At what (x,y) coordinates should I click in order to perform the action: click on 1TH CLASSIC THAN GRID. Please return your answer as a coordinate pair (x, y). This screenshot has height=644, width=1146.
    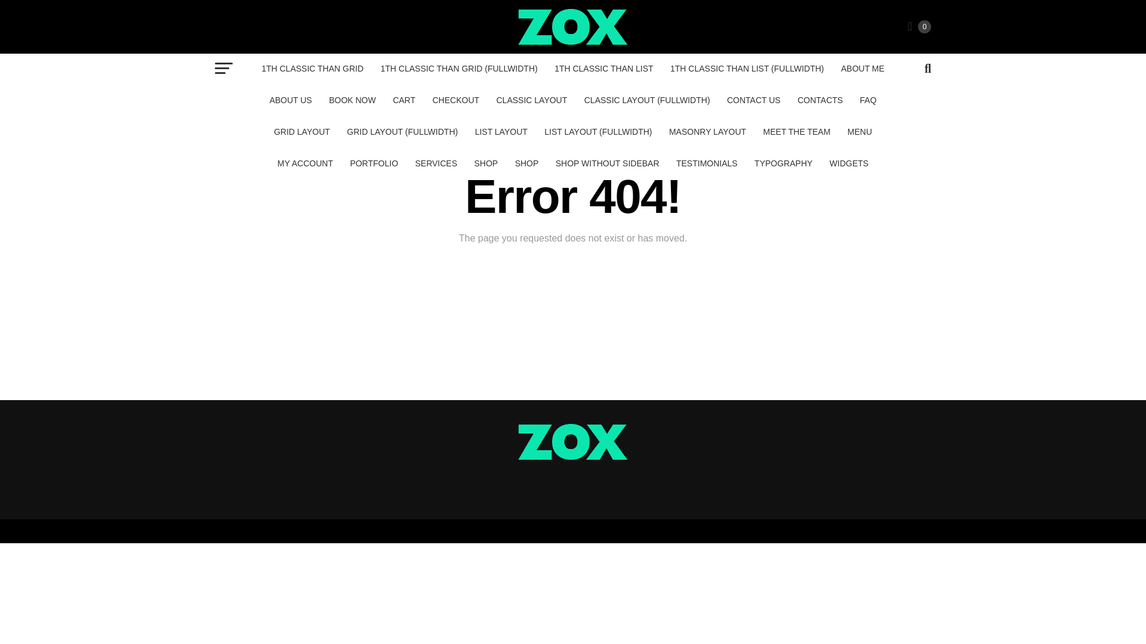
    Looking at the image, I should click on (312, 68).